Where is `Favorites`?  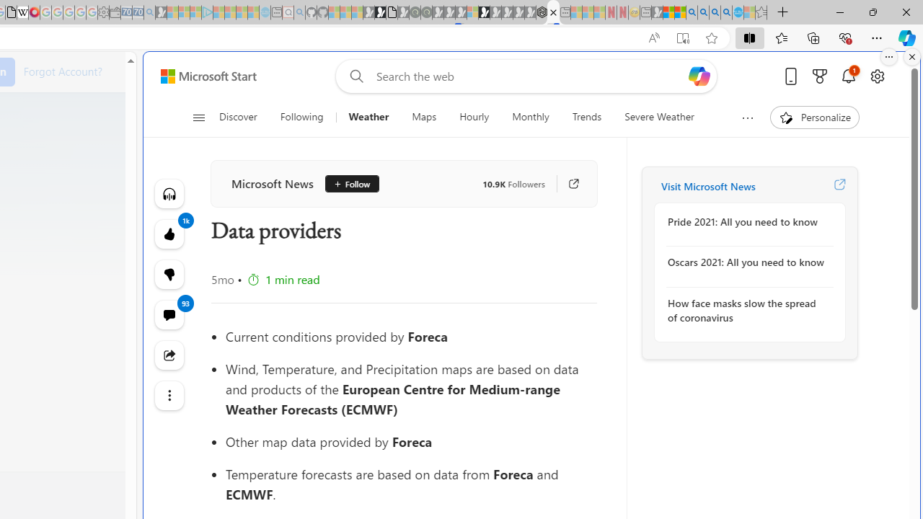
Favorites is located at coordinates (781, 37).